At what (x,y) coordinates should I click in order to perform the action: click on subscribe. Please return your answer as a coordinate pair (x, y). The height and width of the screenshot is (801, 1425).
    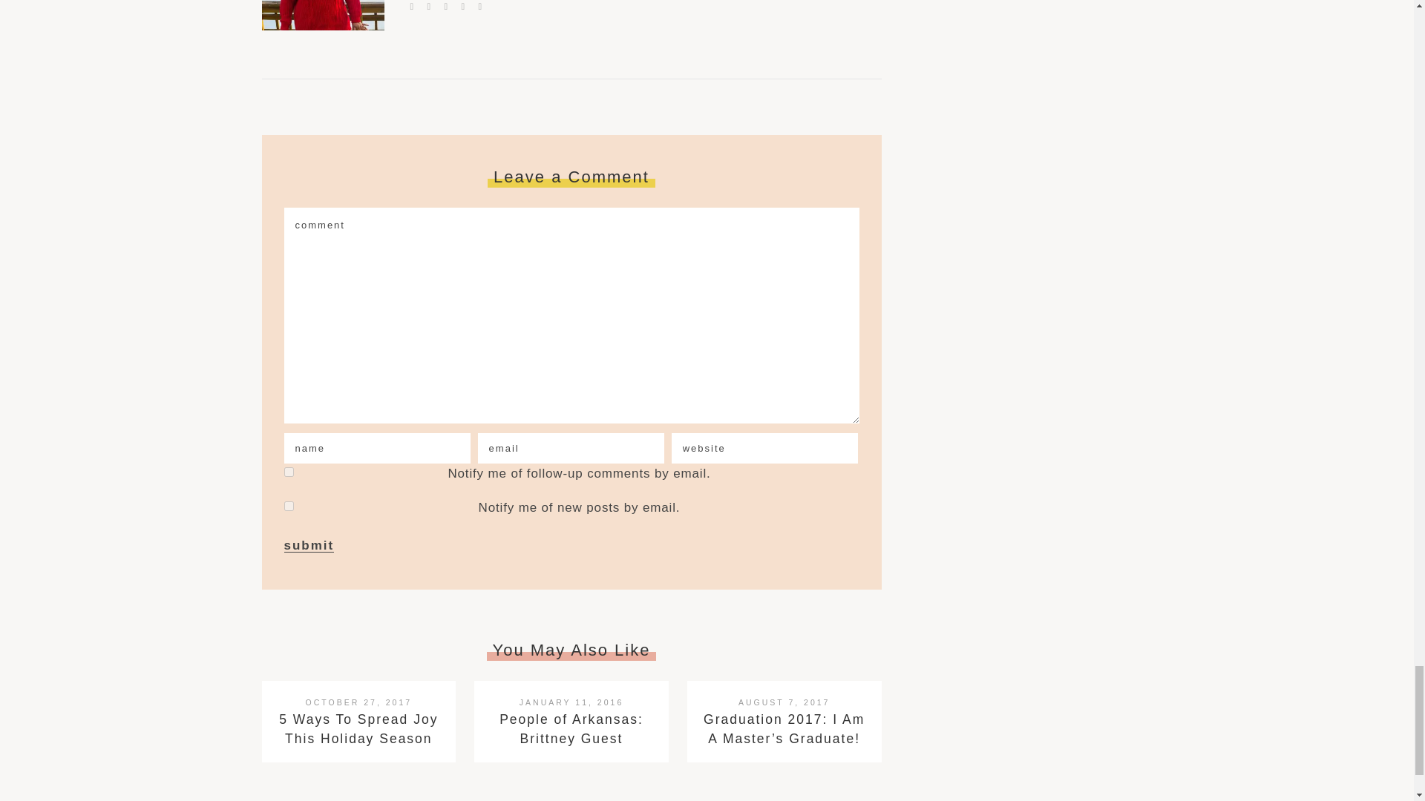
    Looking at the image, I should click on (288, 472).